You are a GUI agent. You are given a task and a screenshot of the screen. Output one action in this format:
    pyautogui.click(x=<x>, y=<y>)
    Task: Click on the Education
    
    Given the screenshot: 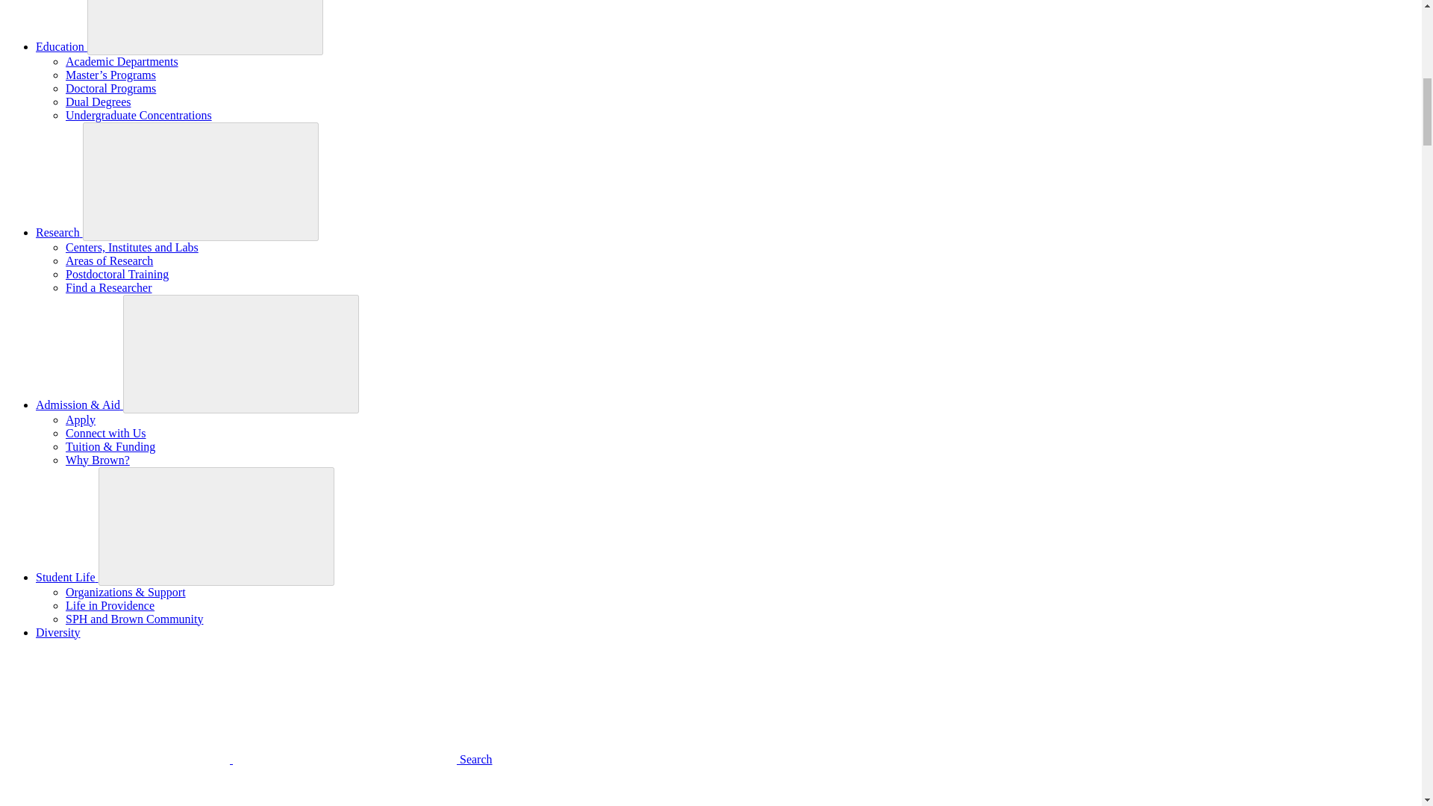 What is the action you would take?
    pyautogui.click(x=61, y=46)
    